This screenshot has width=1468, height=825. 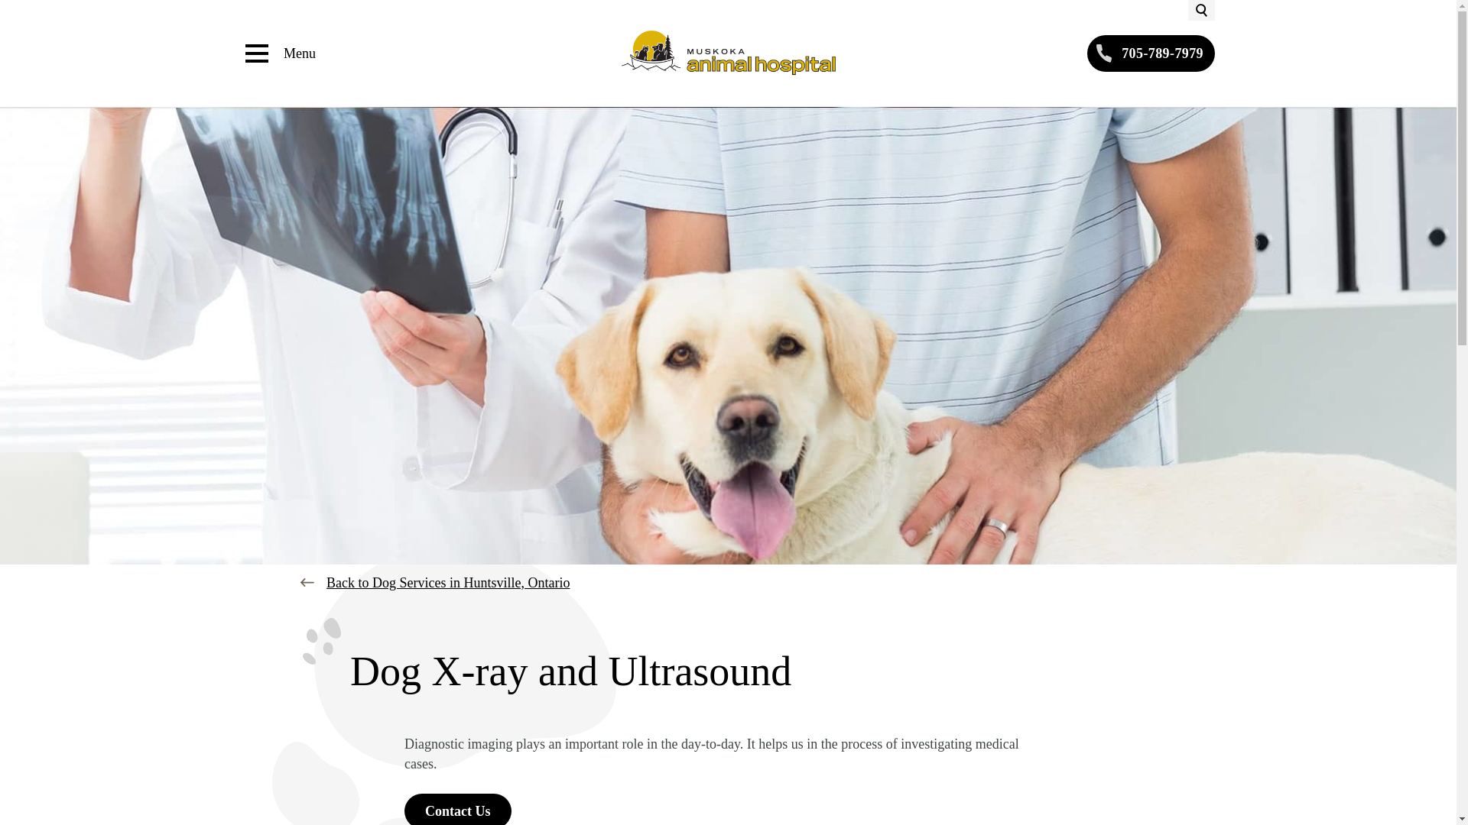 What do you see at coordinates (447, 582) in the screenshot?
I see `Back to Dog Services in Huntsville, Ontario` at bounding box center [447, 582].